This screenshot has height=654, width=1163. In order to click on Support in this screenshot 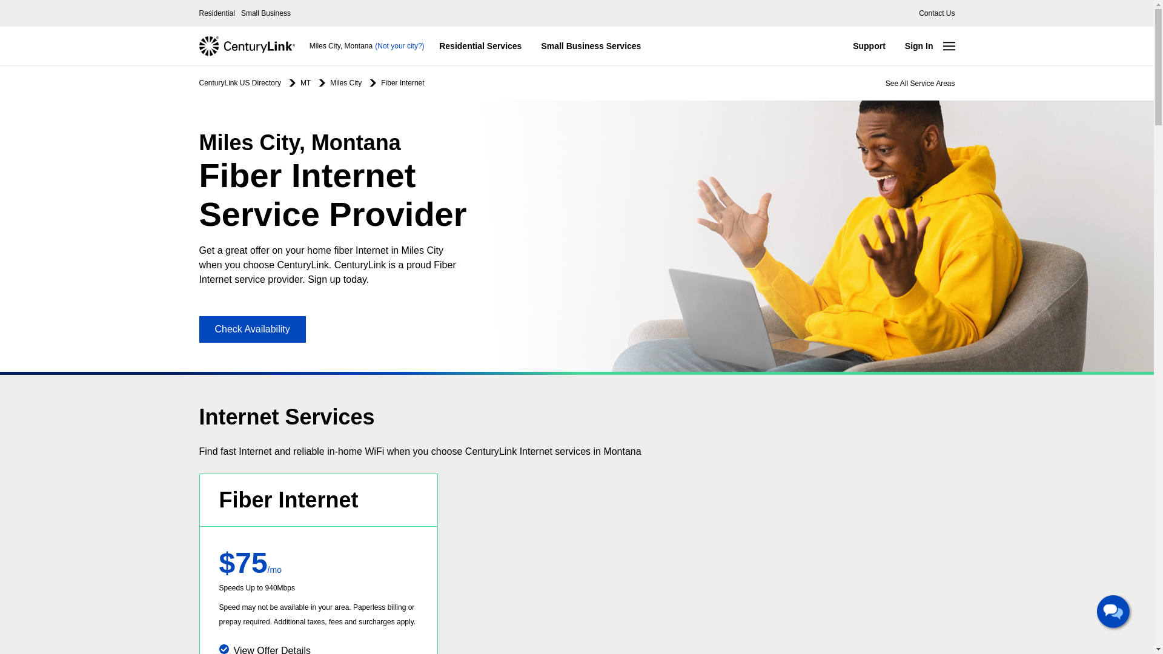, I will do `click(869, 45)`.